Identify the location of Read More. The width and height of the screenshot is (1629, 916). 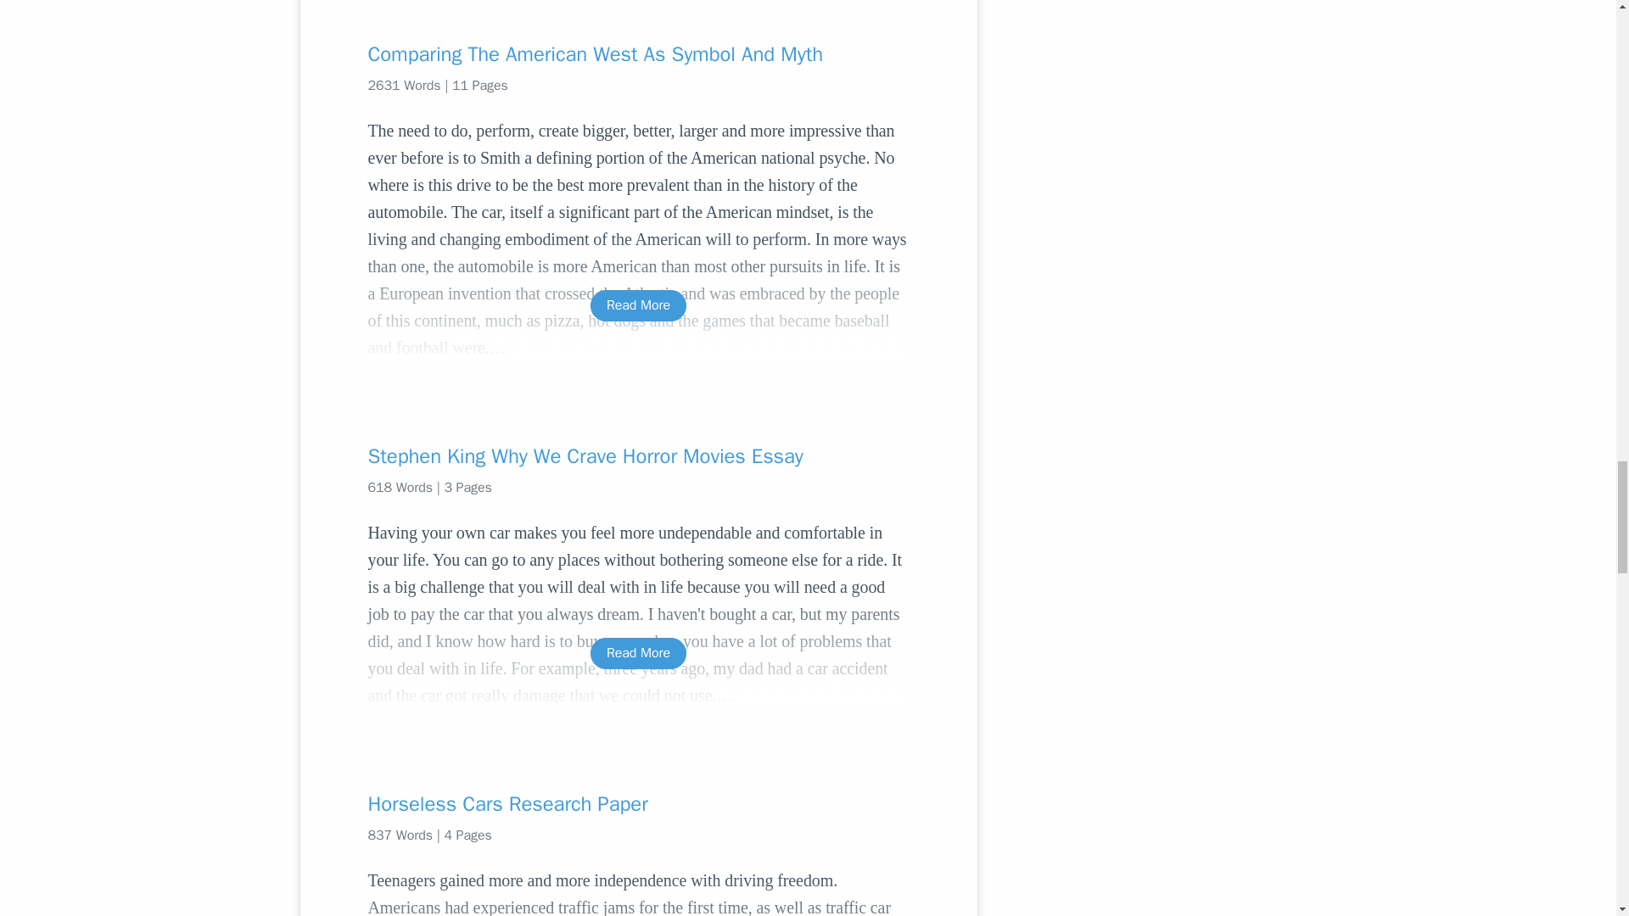
(638, 305).